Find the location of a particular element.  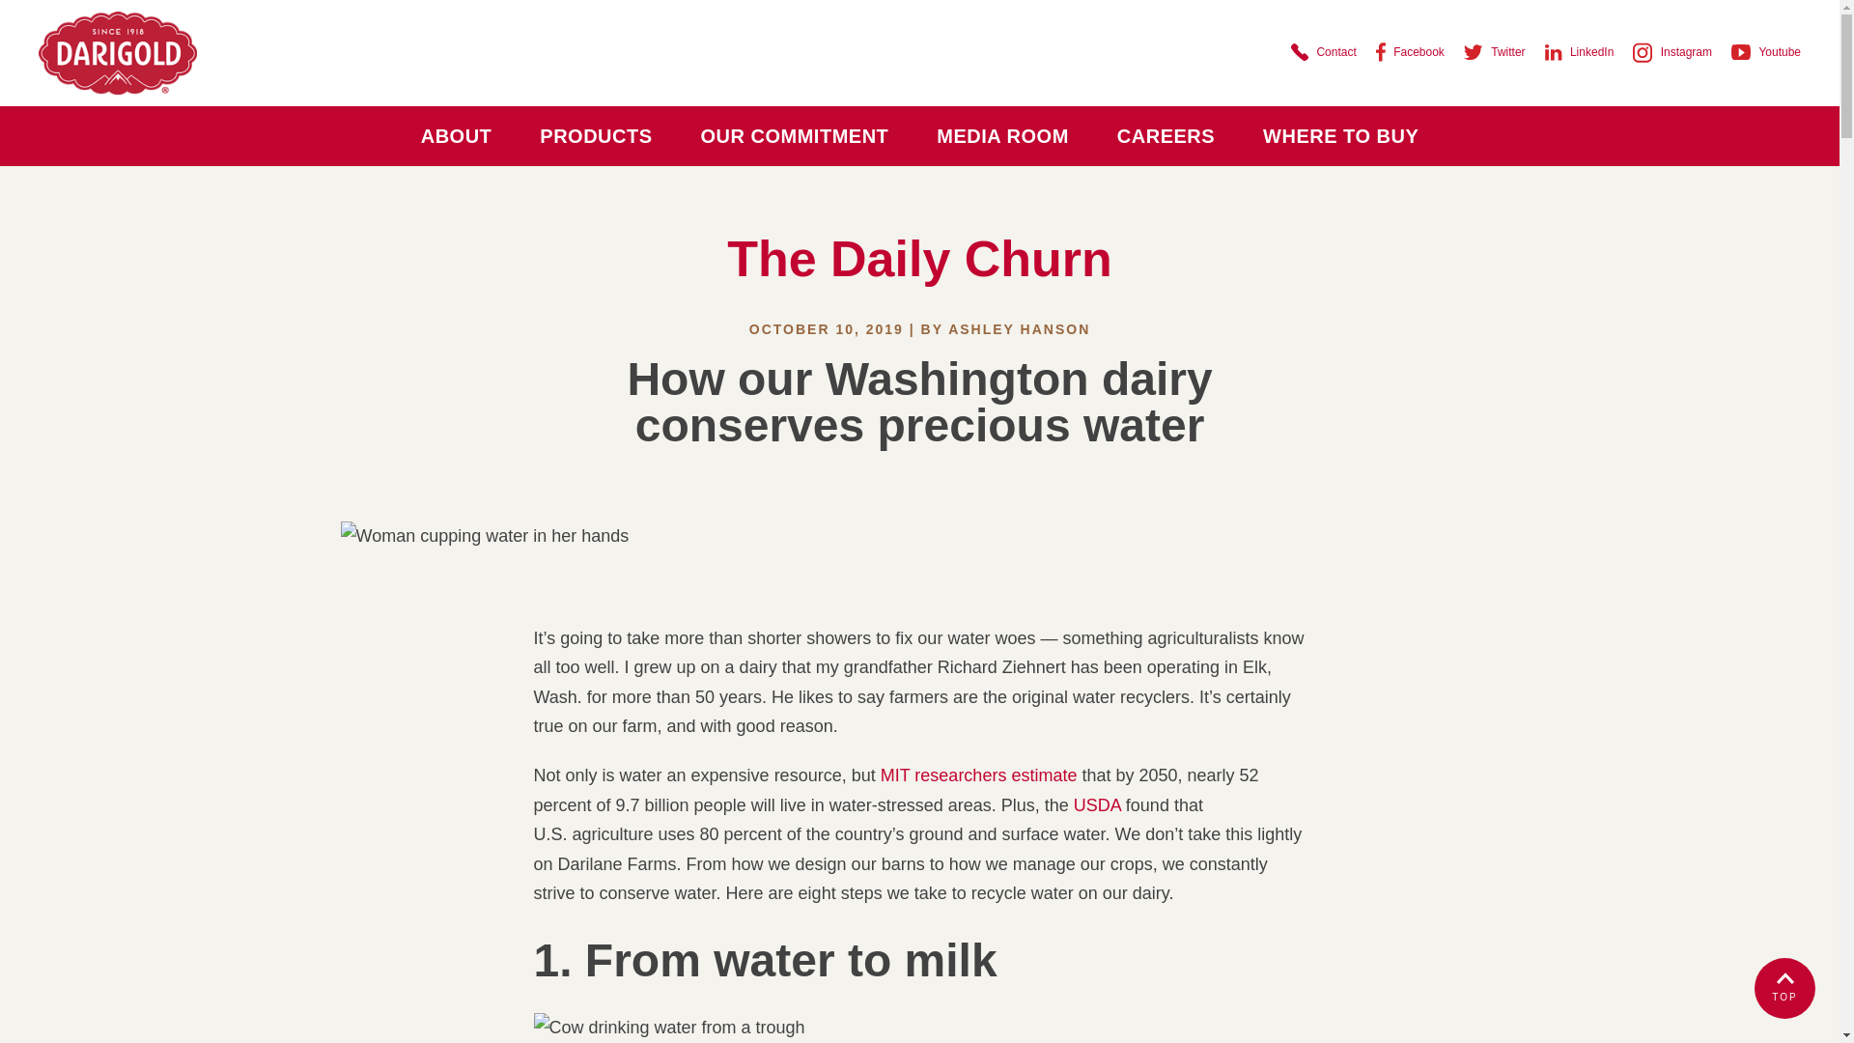

Youtube is located at coordinates (1765, 51).